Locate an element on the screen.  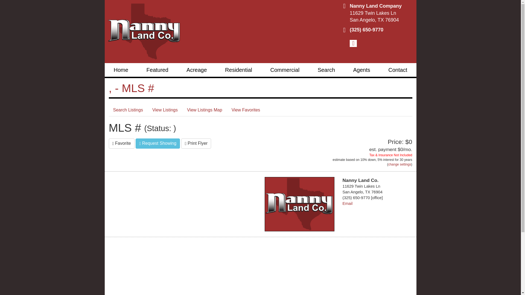
Agents is located at coordinates (361, 70).